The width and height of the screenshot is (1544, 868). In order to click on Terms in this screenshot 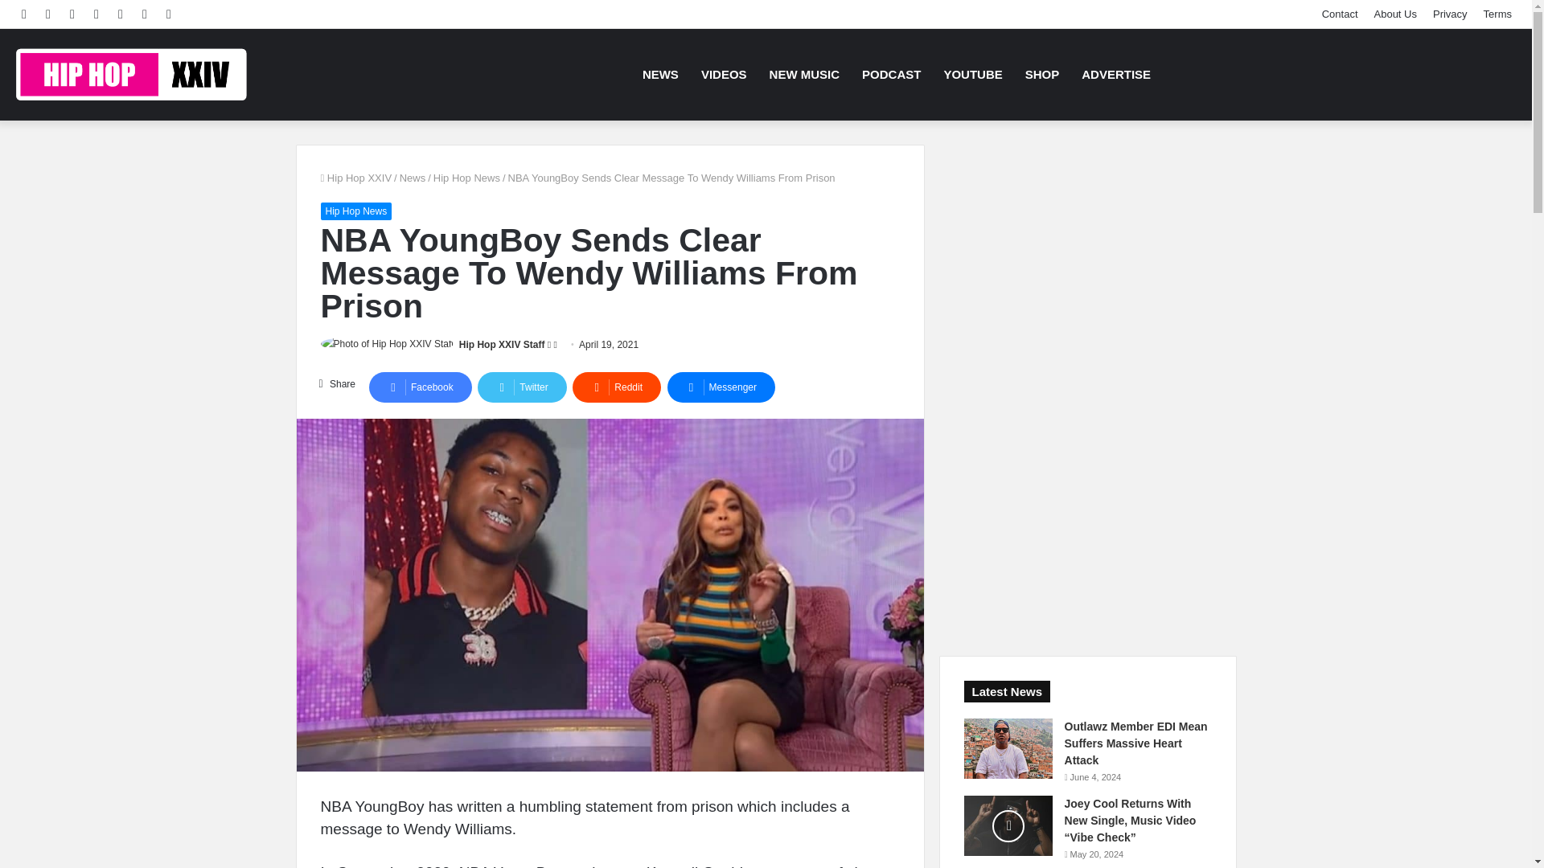, I will do `click(1497, 14)`.